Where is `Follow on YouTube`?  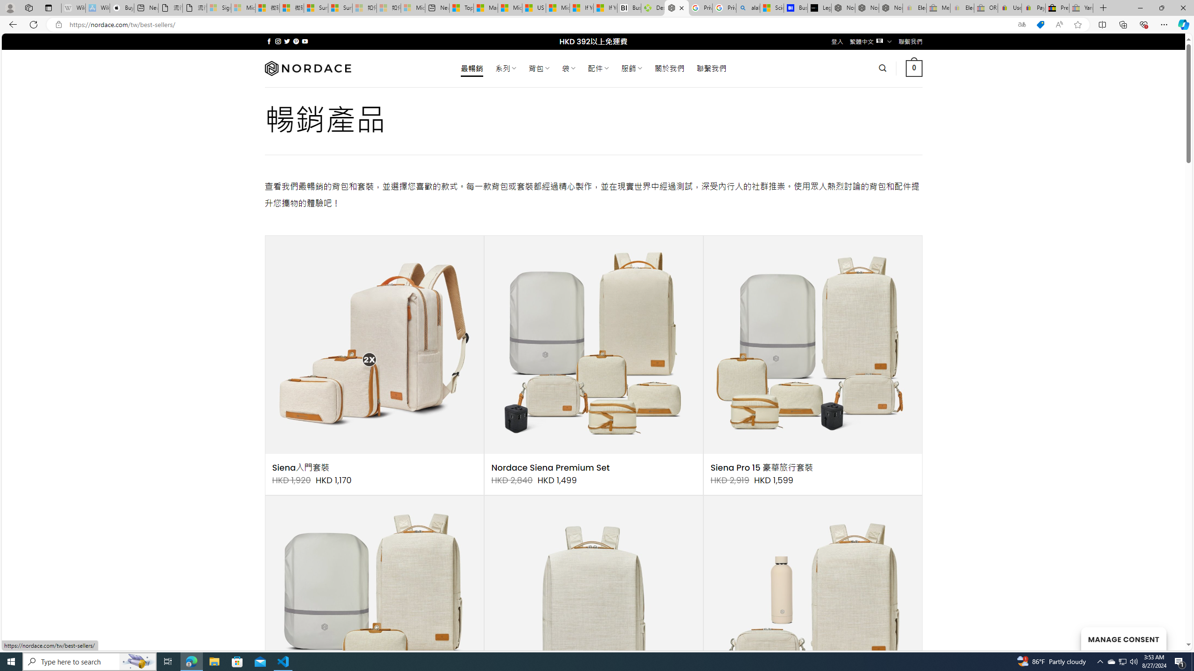
Follow on YouTube is located at coordinates (305, 41).